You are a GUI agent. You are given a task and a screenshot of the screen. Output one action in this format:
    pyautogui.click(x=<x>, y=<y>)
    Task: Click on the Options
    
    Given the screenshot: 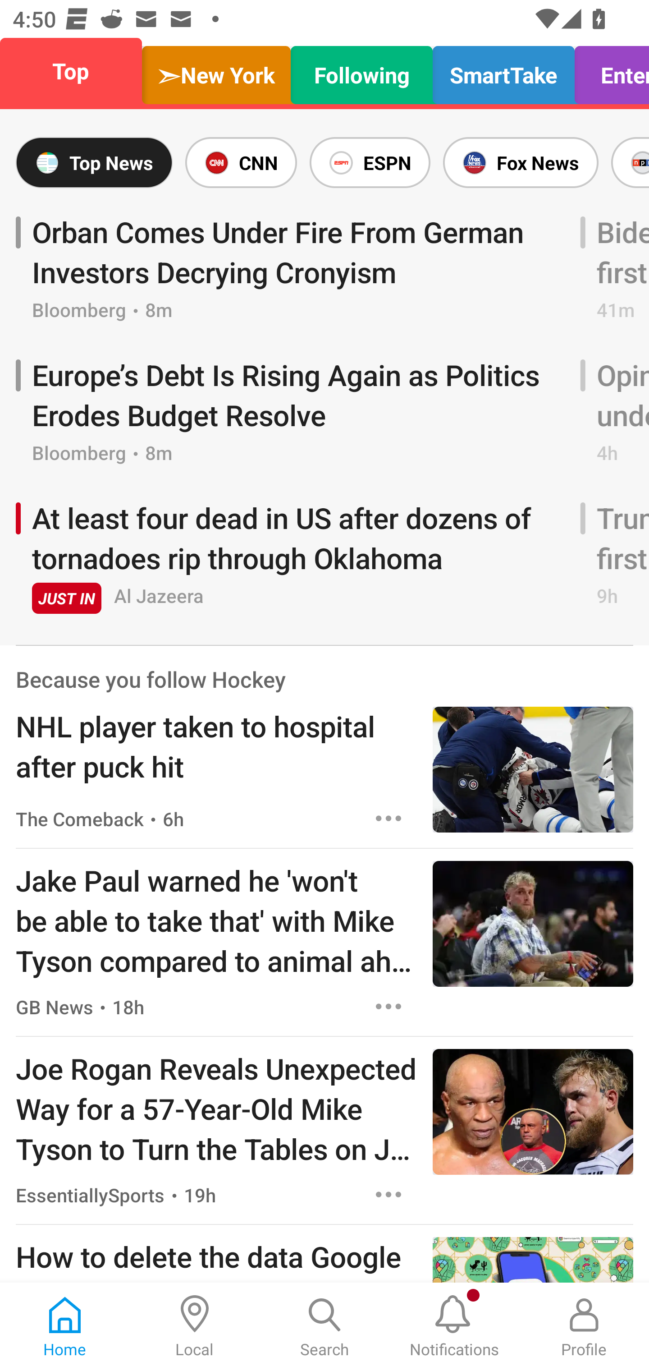 What is the action you would take?
    pyautogui.click(x=388, y=1195)
    